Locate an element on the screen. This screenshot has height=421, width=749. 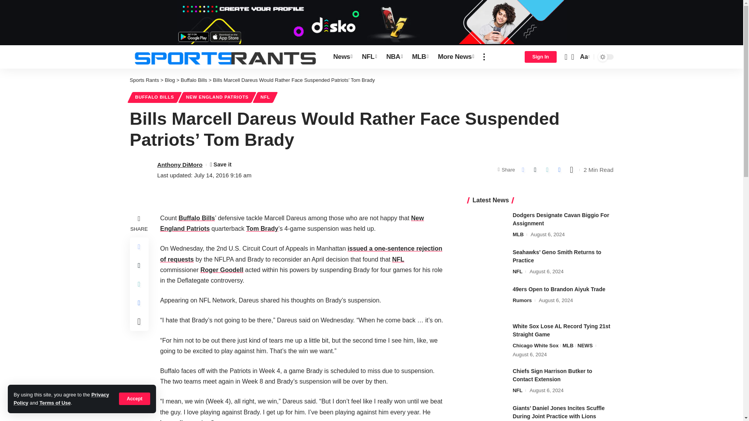
Accept is located at coordinates (135, 398).